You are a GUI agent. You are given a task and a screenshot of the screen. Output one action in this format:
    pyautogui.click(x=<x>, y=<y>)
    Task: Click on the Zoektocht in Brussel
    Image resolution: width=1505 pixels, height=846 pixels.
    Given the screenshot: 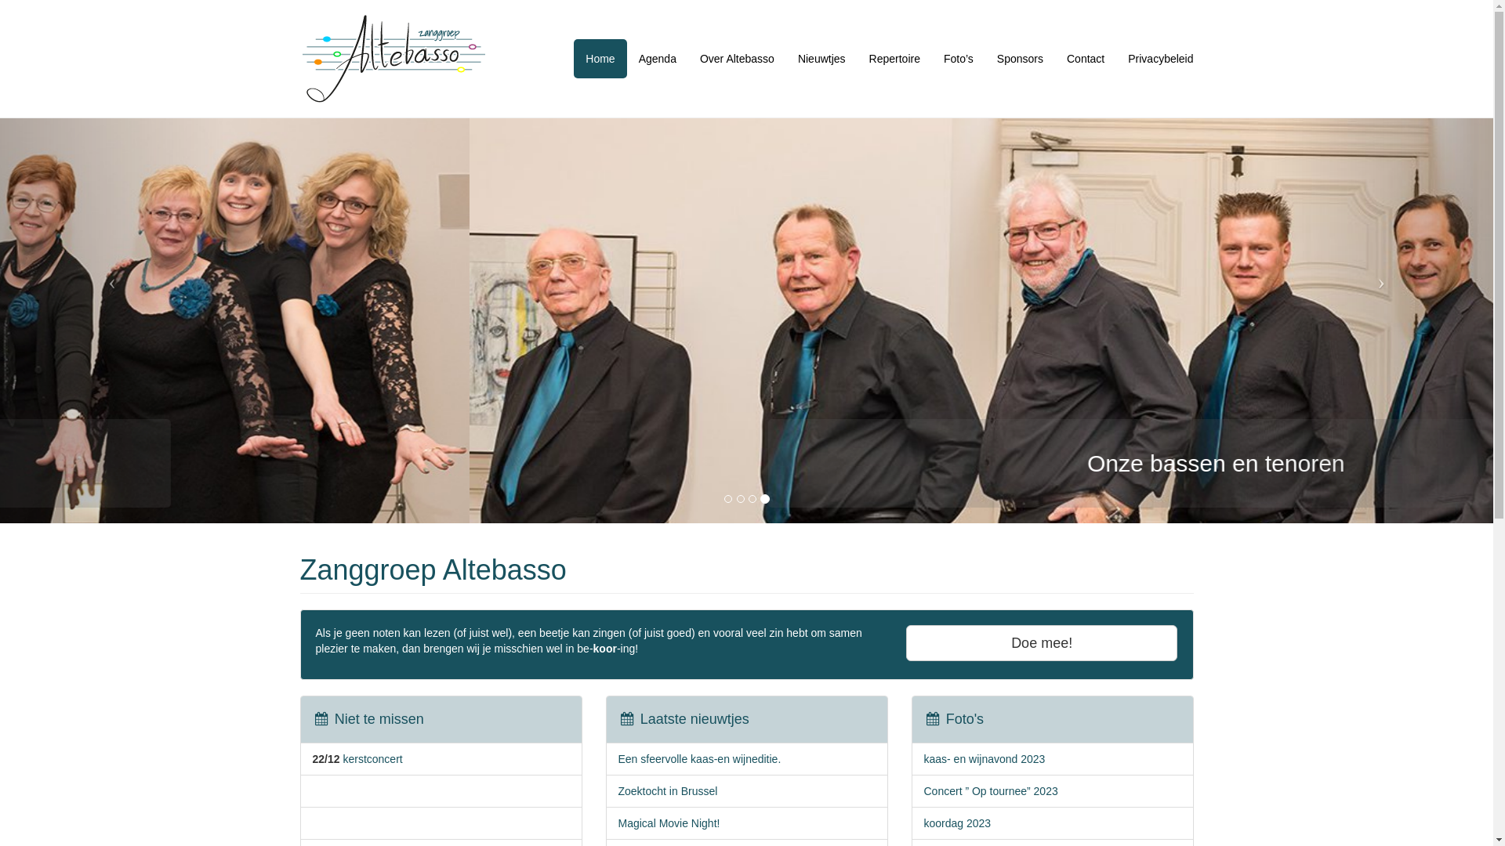 What is the action you would take?
    pyautogui.click(x=668, y=791)
    